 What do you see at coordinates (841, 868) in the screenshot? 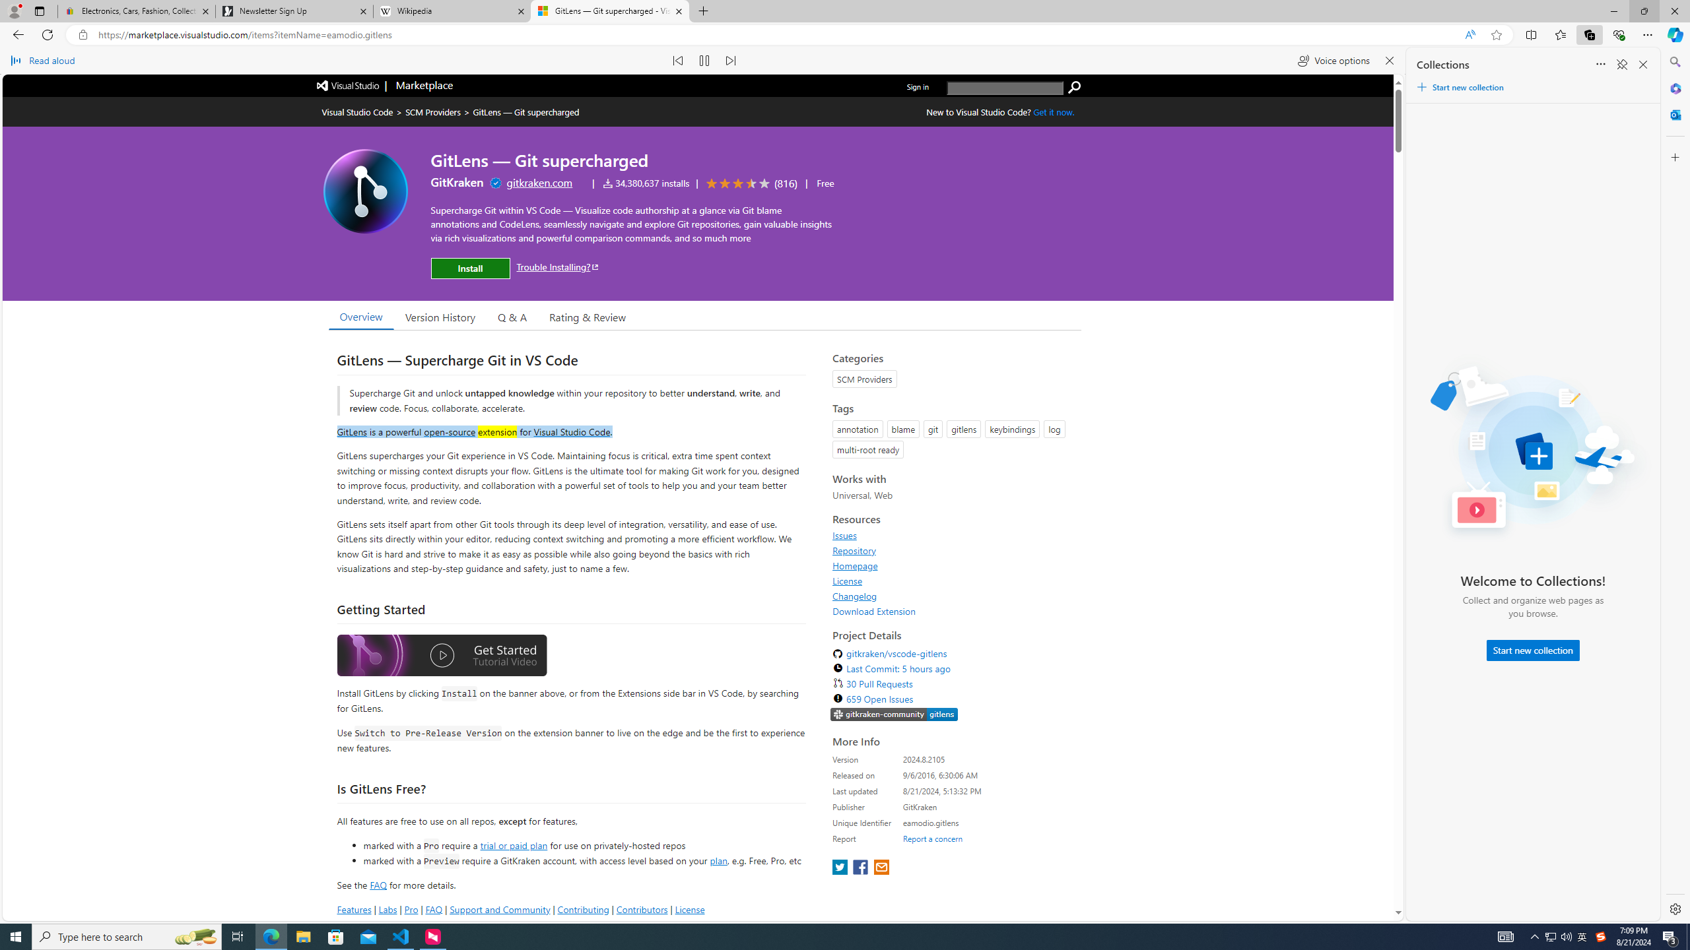
I see `share extension on twitter` at bounding box center [841, 868].